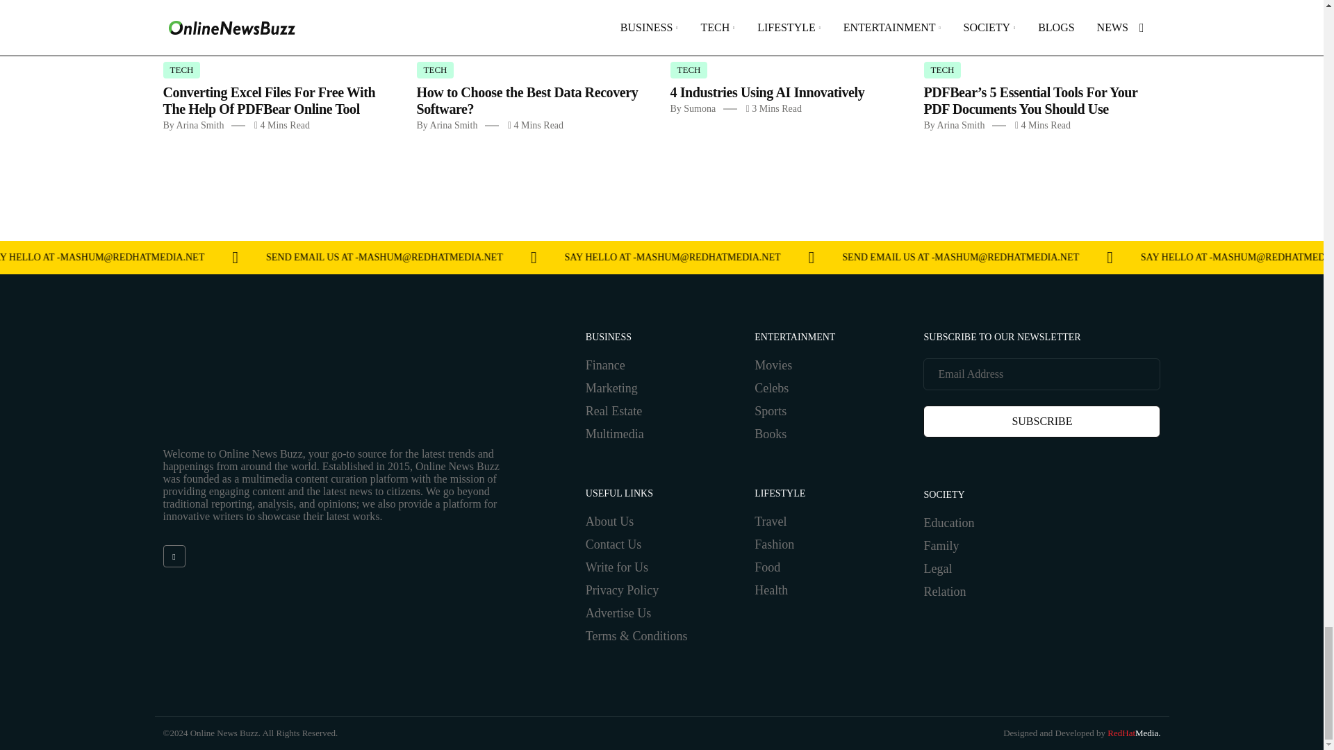  I want to click on Tech, so click(688, 69).